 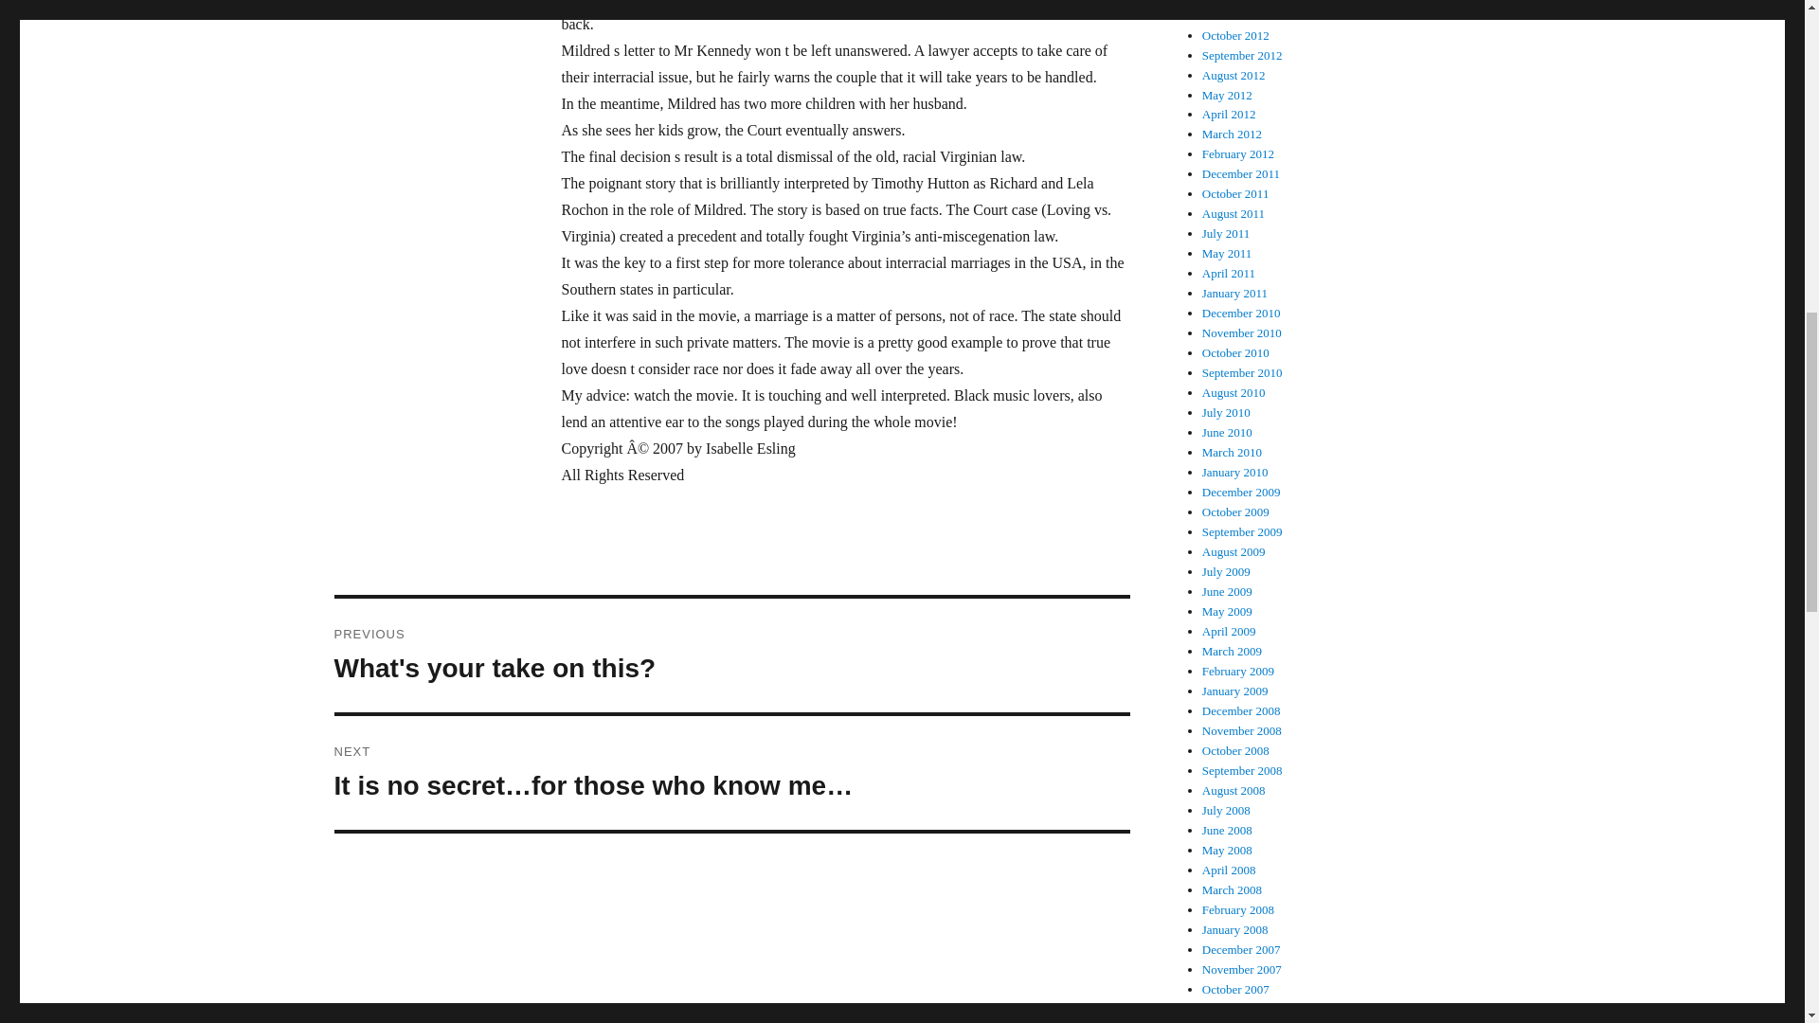 I want to click on May 2011, so click(x=1228, y=254).